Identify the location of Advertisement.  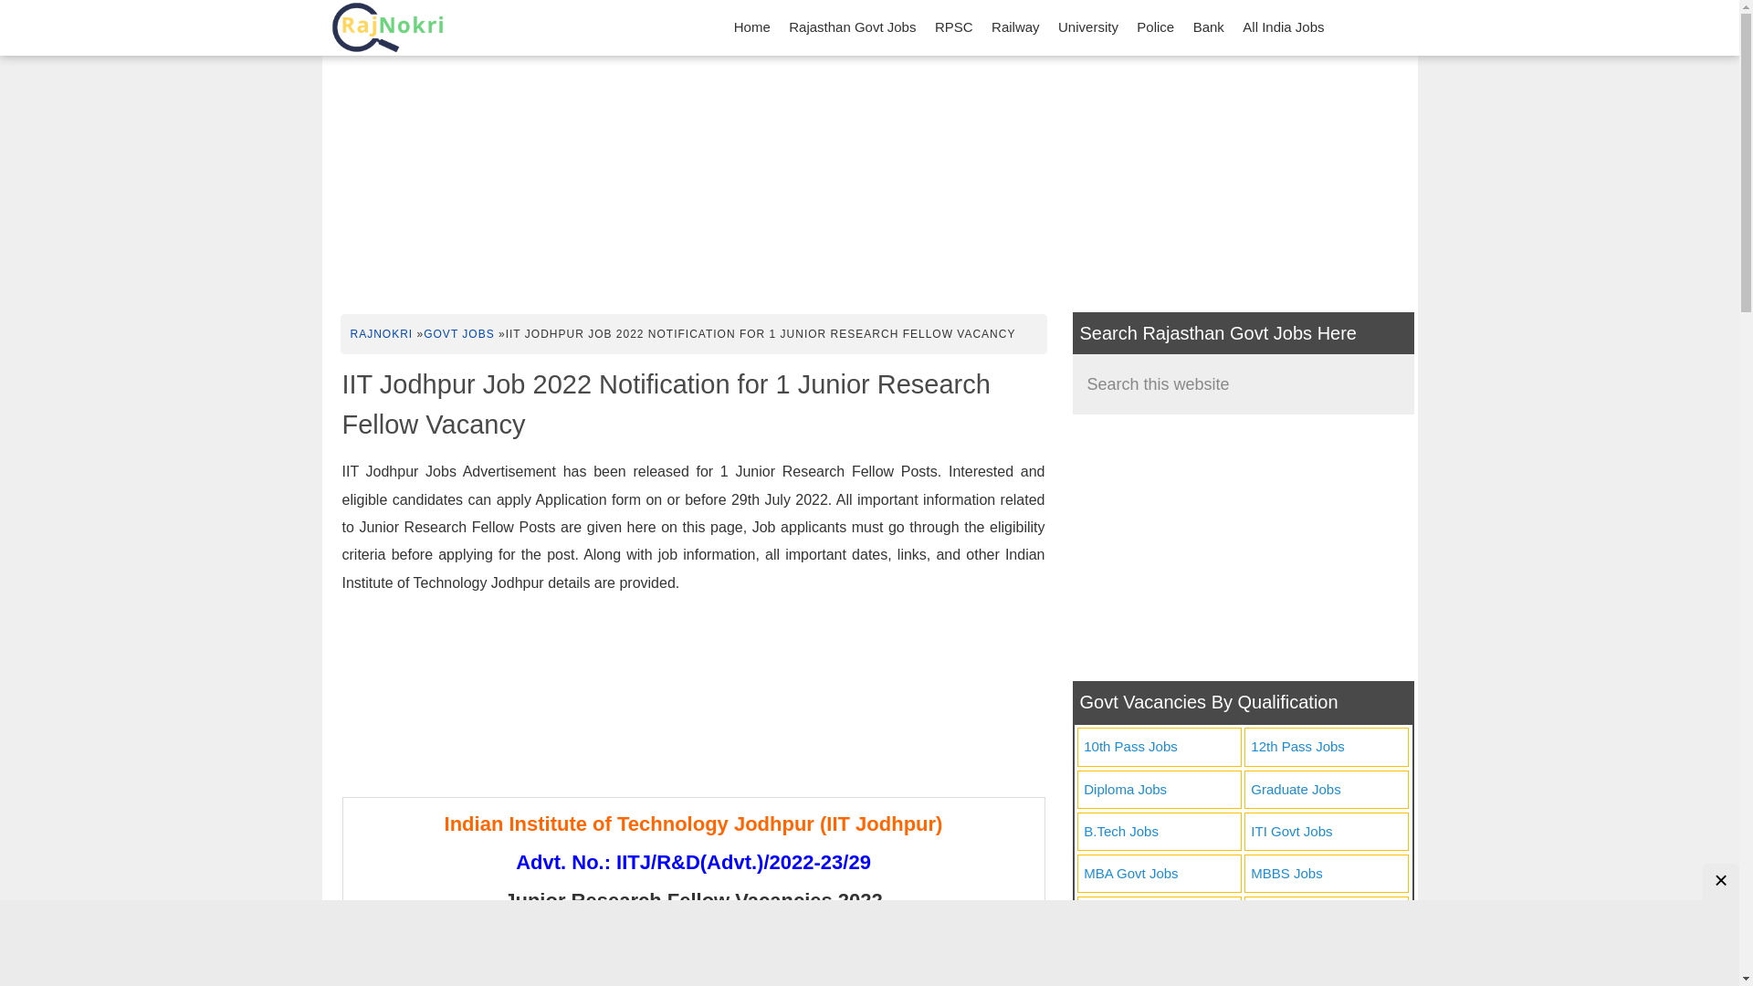
(1242, 548).